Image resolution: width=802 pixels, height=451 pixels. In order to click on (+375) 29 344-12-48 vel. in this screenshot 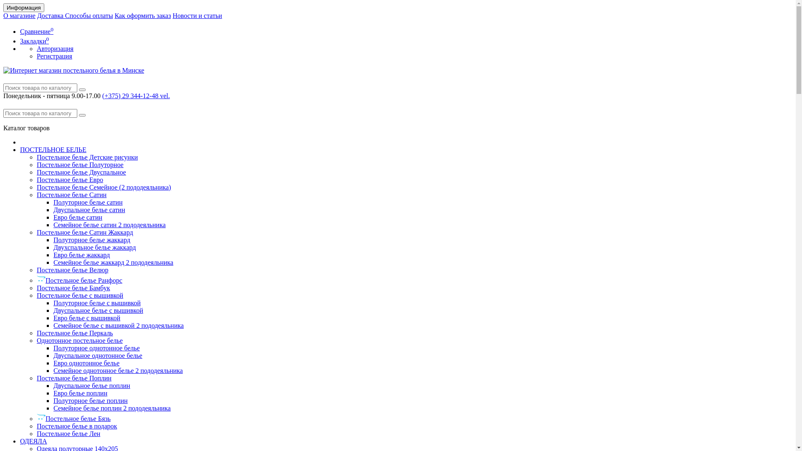, I will do `click(136, 96)`.